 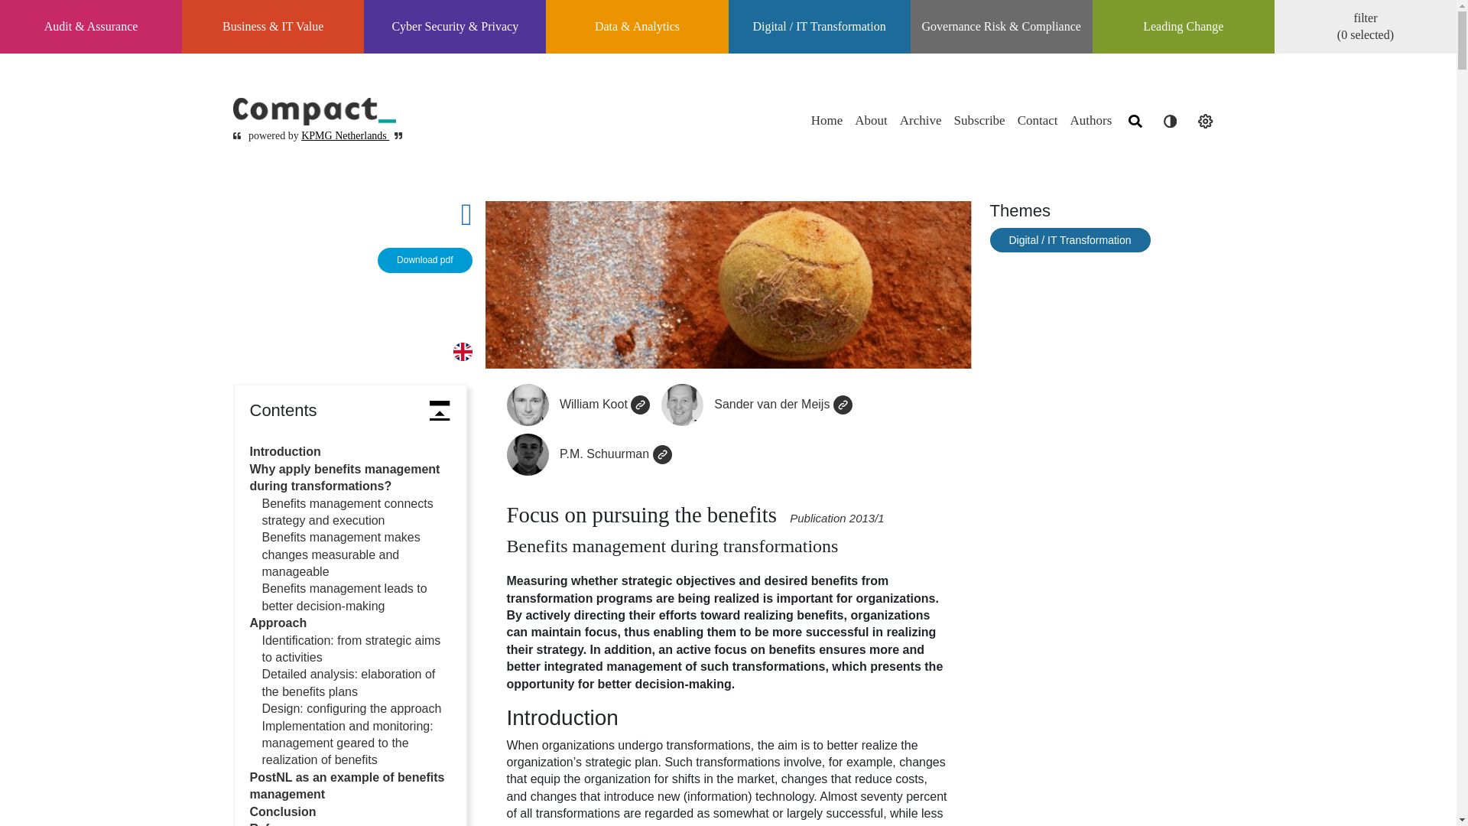 What do you see at coordinates (424, 260) in the screenshot?
I see `Download pdf` at bounding box center [424, 260].